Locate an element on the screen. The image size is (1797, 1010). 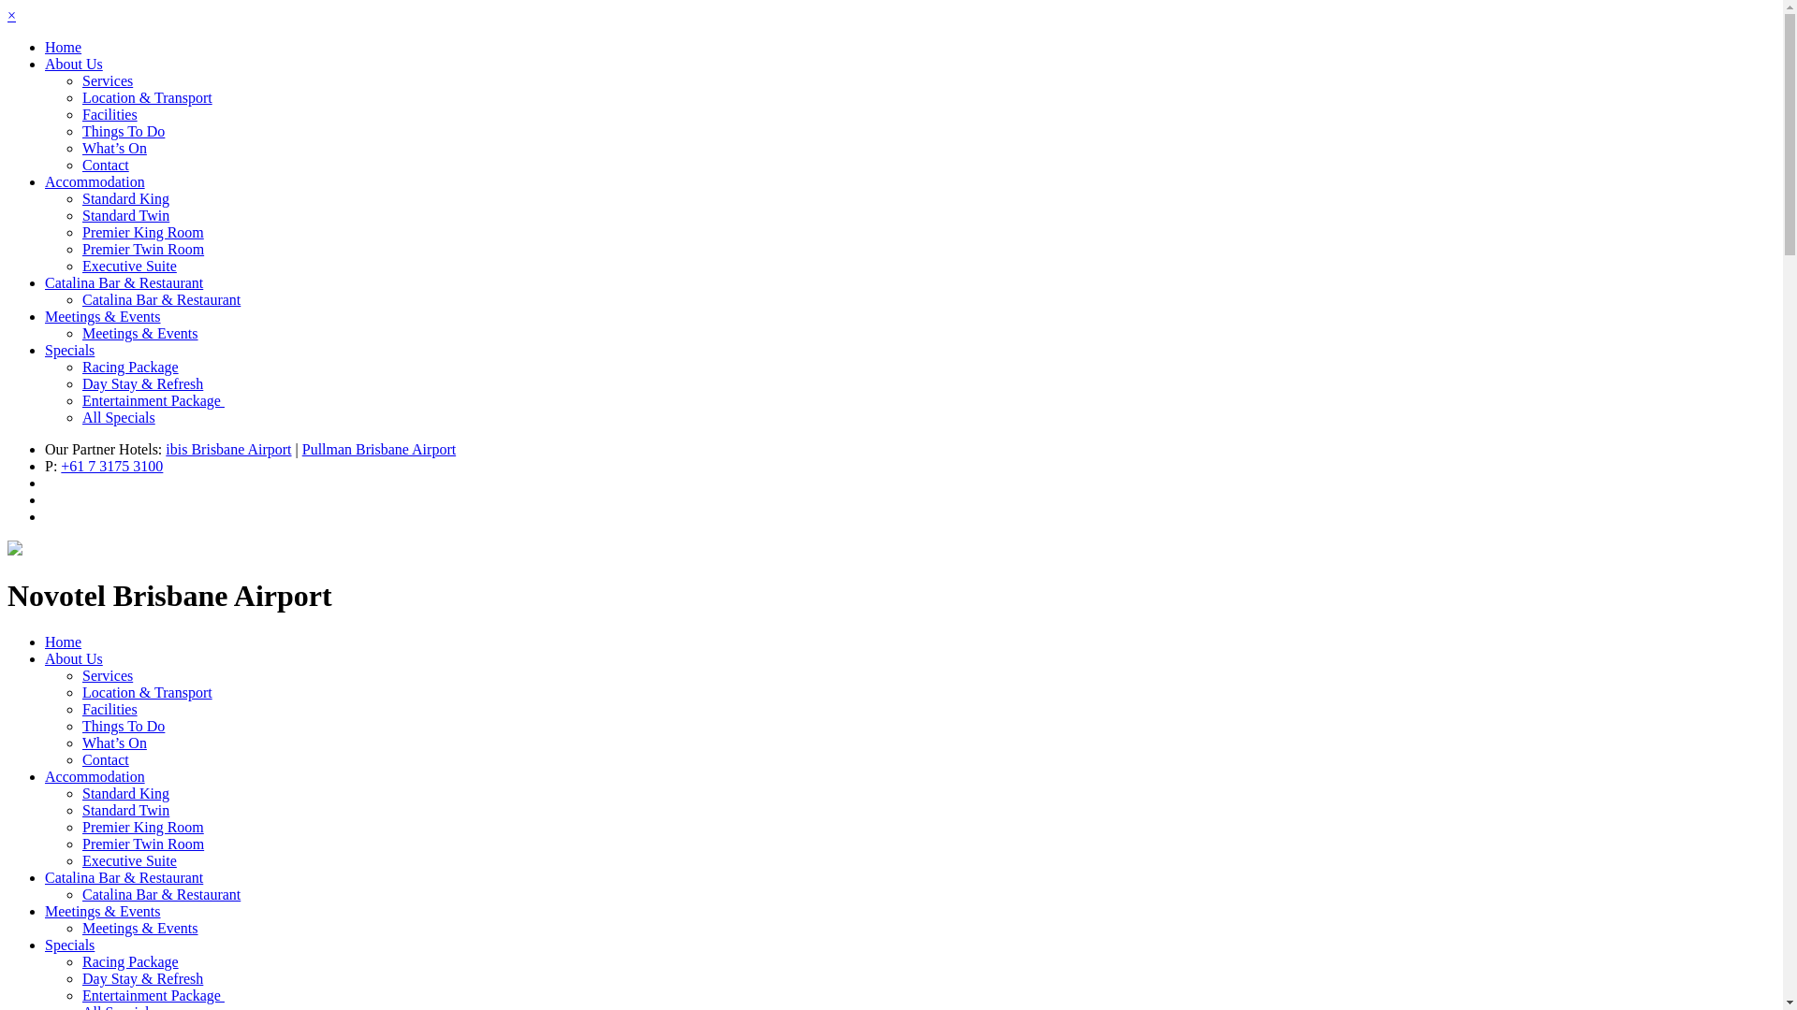
Catalina Bar & Restaurant is located at coordinates (161, 299).